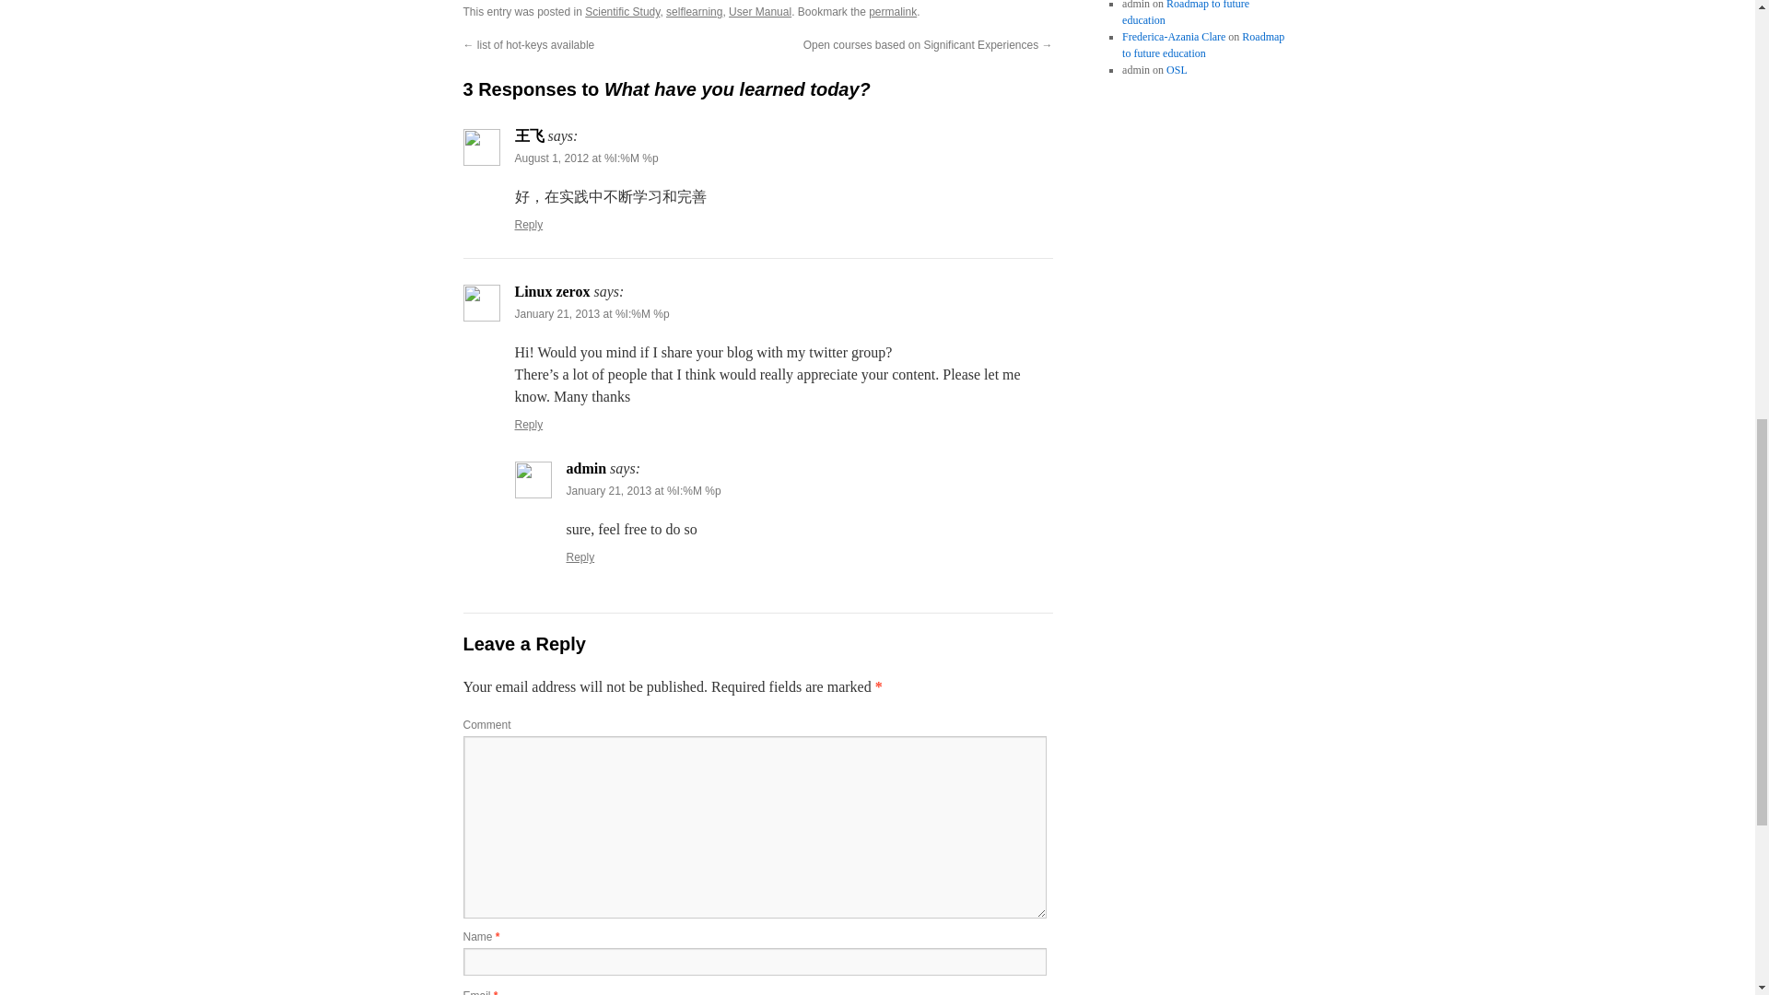  I want to click on Reply, so click(529, 224).